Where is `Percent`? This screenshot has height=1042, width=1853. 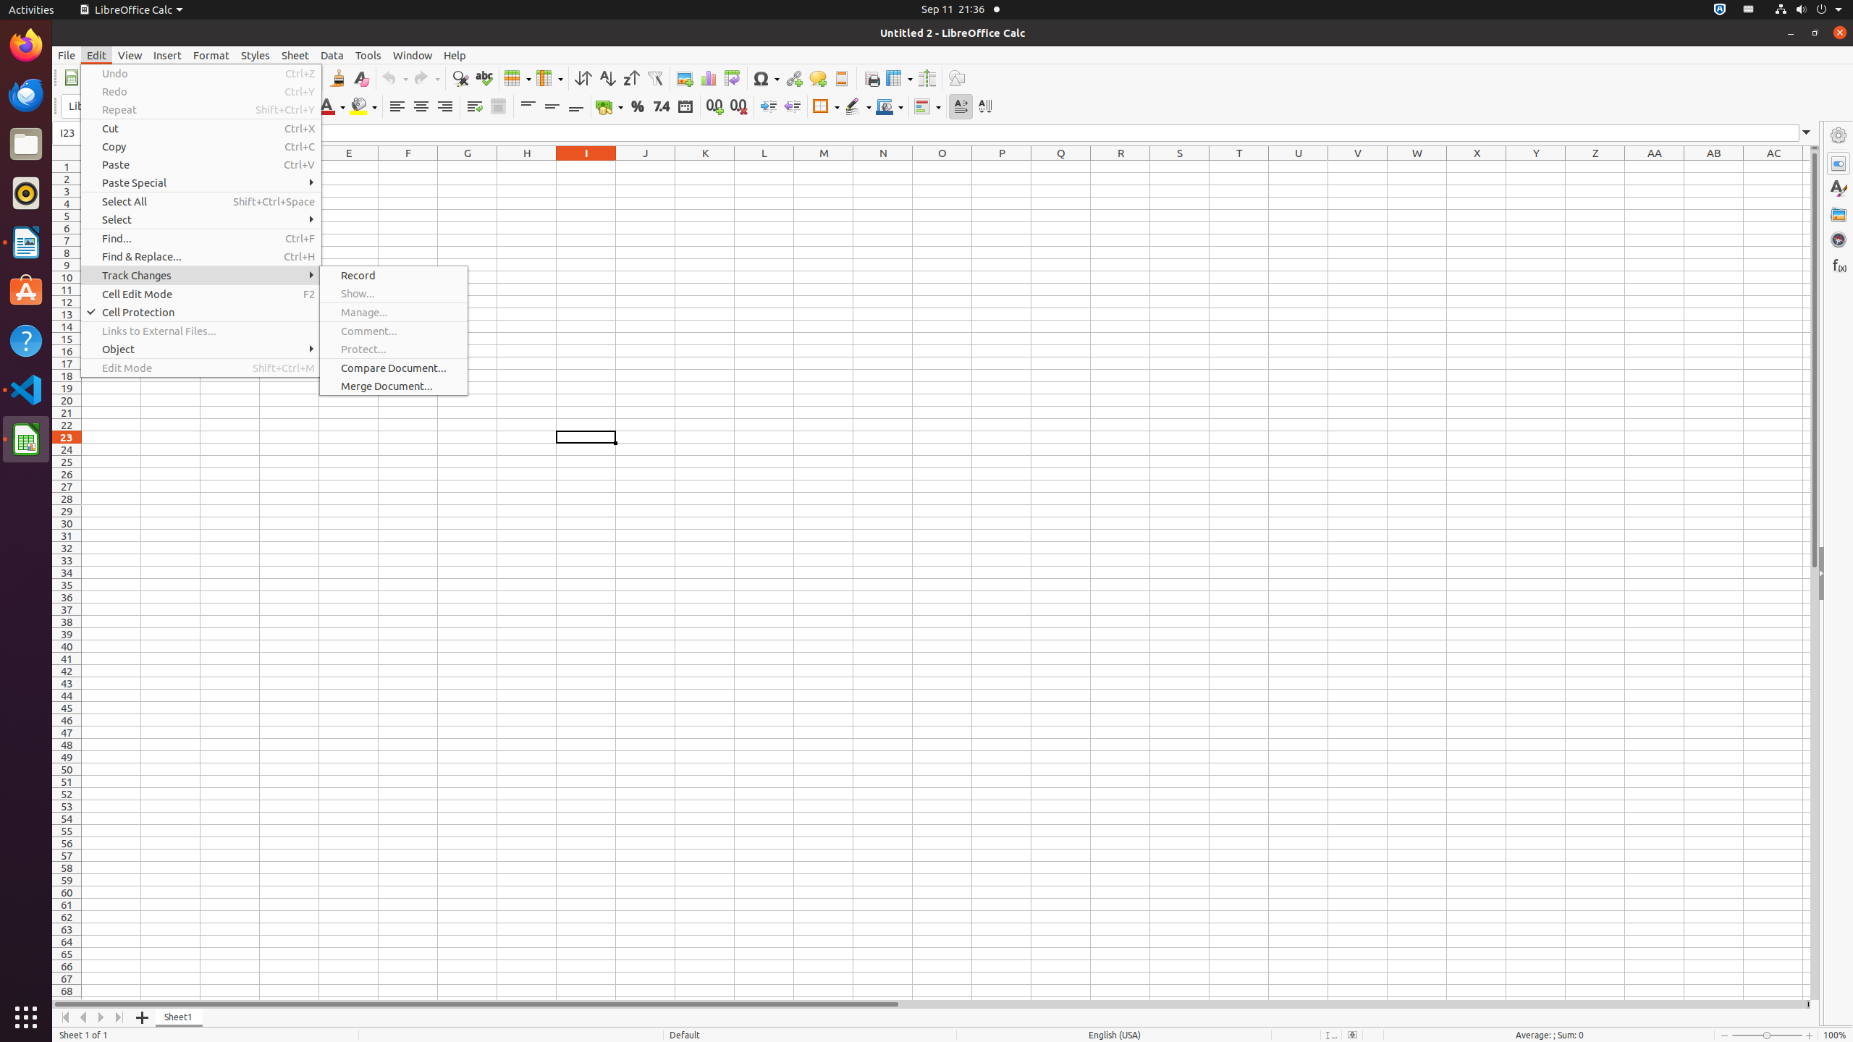 Percent is located at coordinates (637, 107).